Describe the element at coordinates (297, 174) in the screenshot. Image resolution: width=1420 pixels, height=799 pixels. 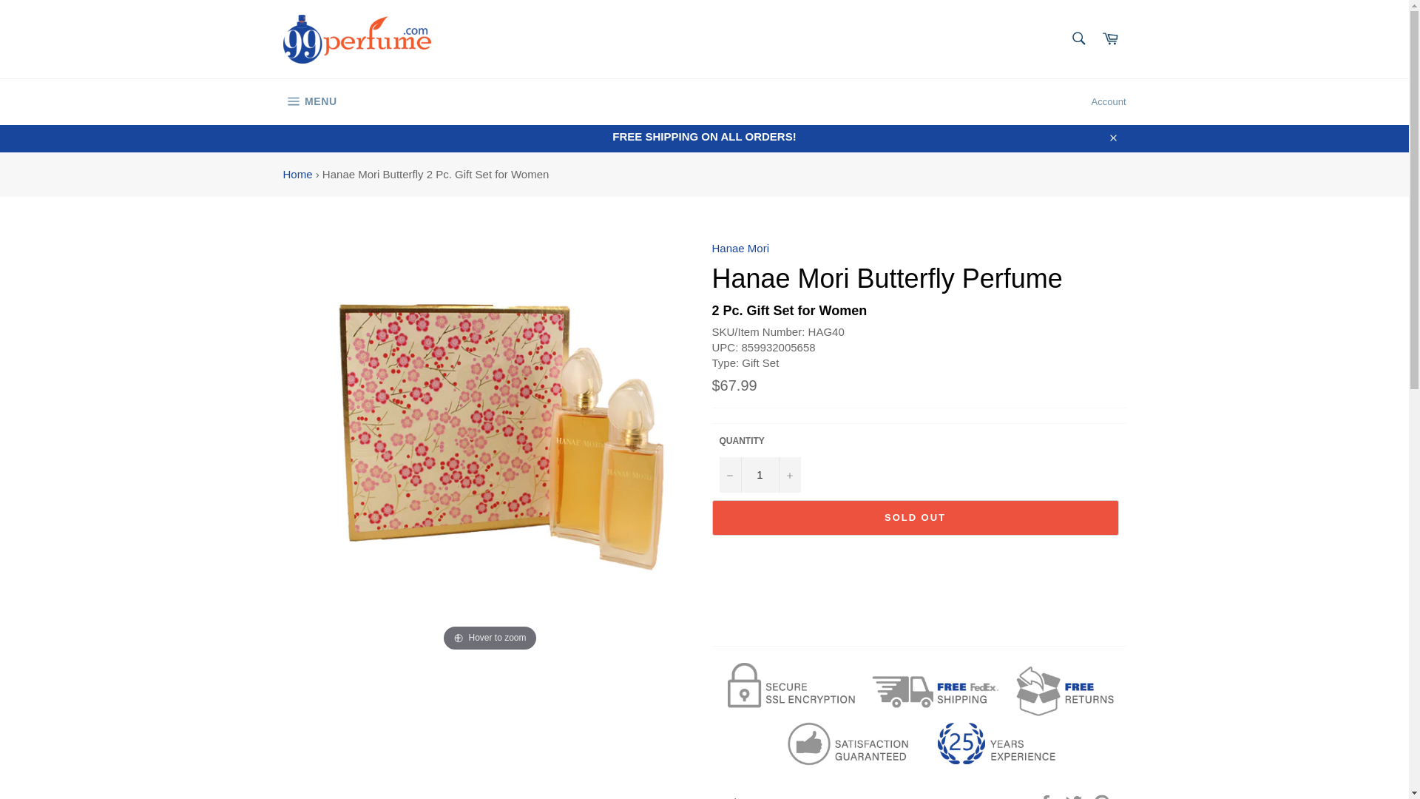
I see `Home` at that location.